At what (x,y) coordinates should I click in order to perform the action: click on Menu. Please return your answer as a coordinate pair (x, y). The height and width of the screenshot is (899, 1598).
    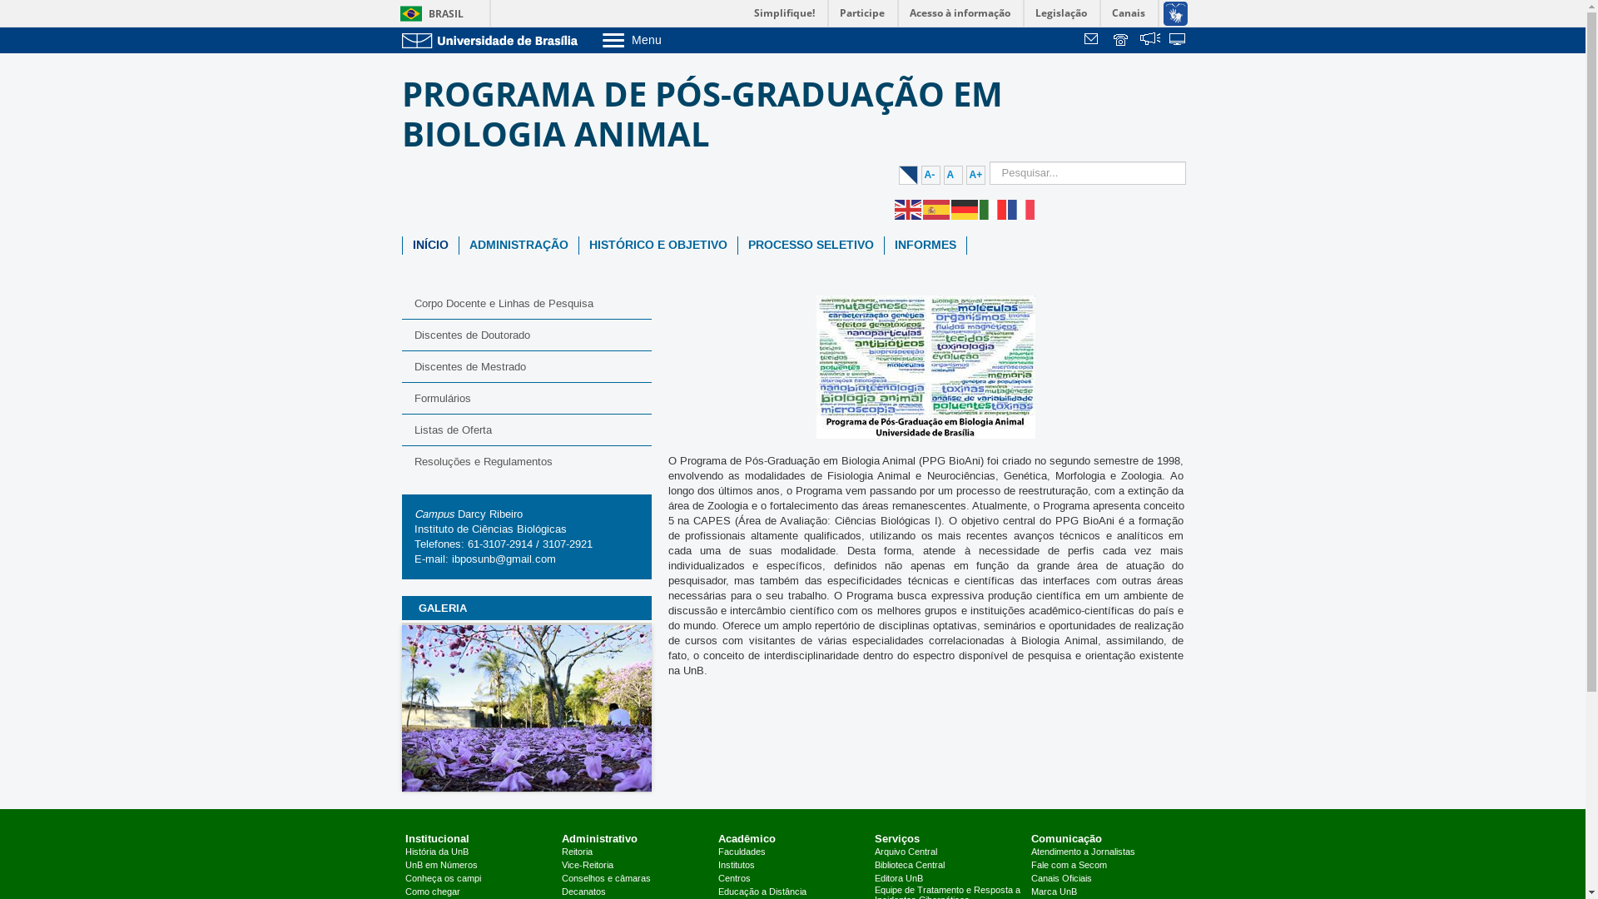
    Looking at the image, I should click on (674, 40).